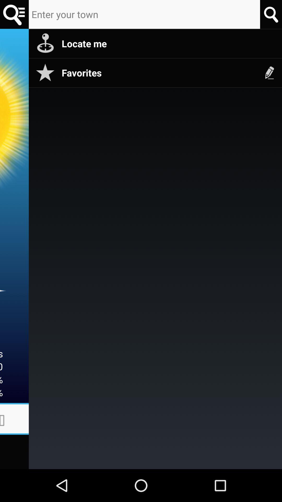  What do you see at coordinates (45, 43) in the screenshot?
I see `select the icon before locate me on the page` at bounding box center [45, 43].